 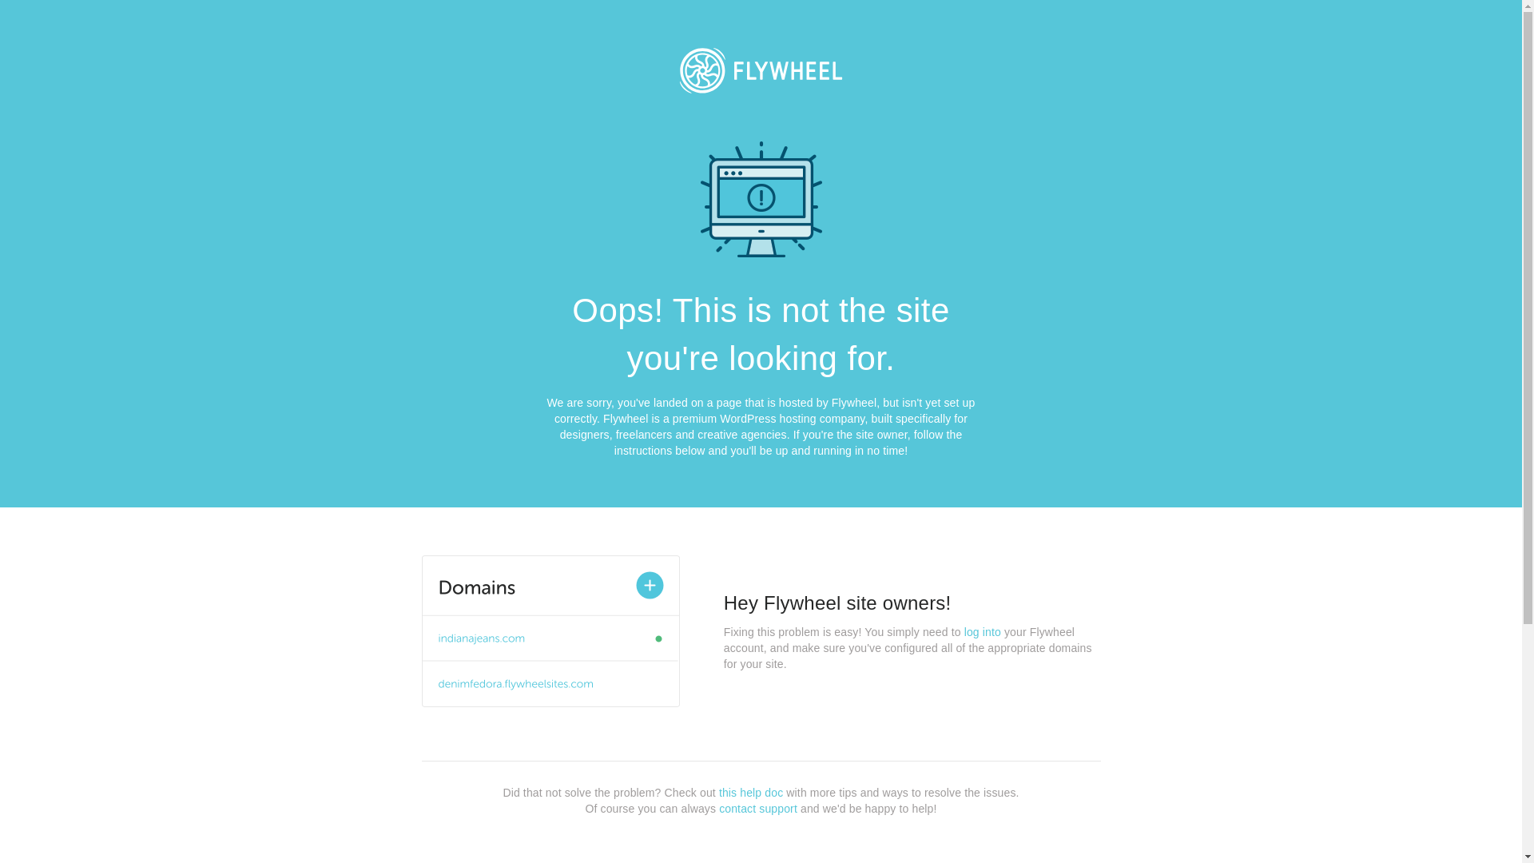 I want to click on this help doc, so click(x=751, y=793).